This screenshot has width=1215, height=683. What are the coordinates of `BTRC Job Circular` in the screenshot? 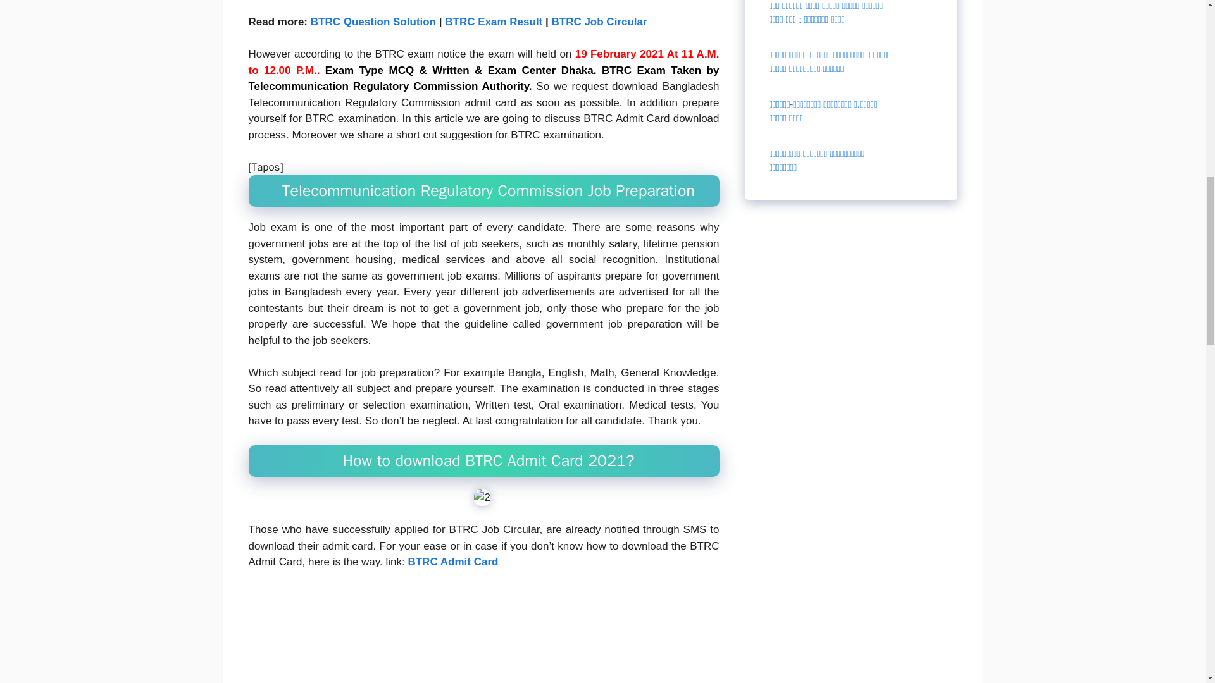 It's located at (599, 23).